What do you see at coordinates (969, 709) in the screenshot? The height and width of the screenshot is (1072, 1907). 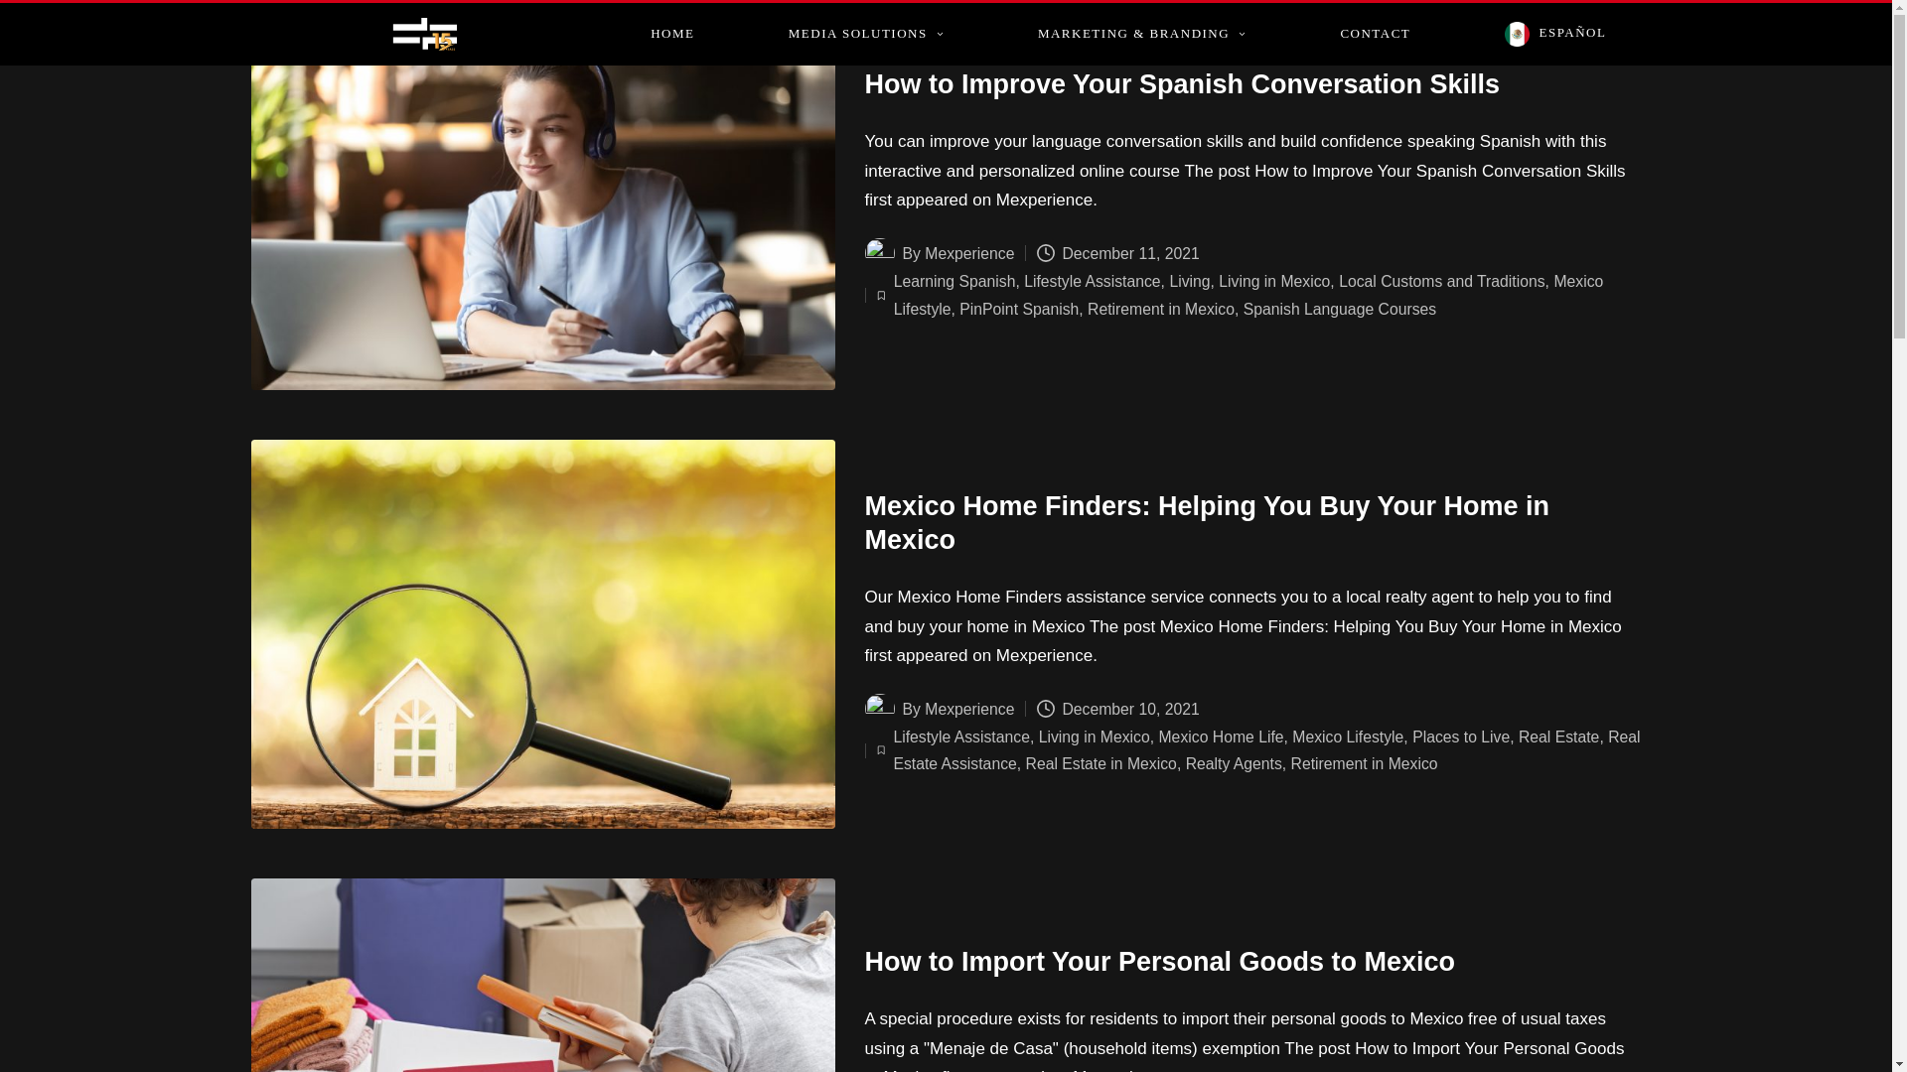 I see `View all posts by Mexperience` at bounding box center [969, 709].